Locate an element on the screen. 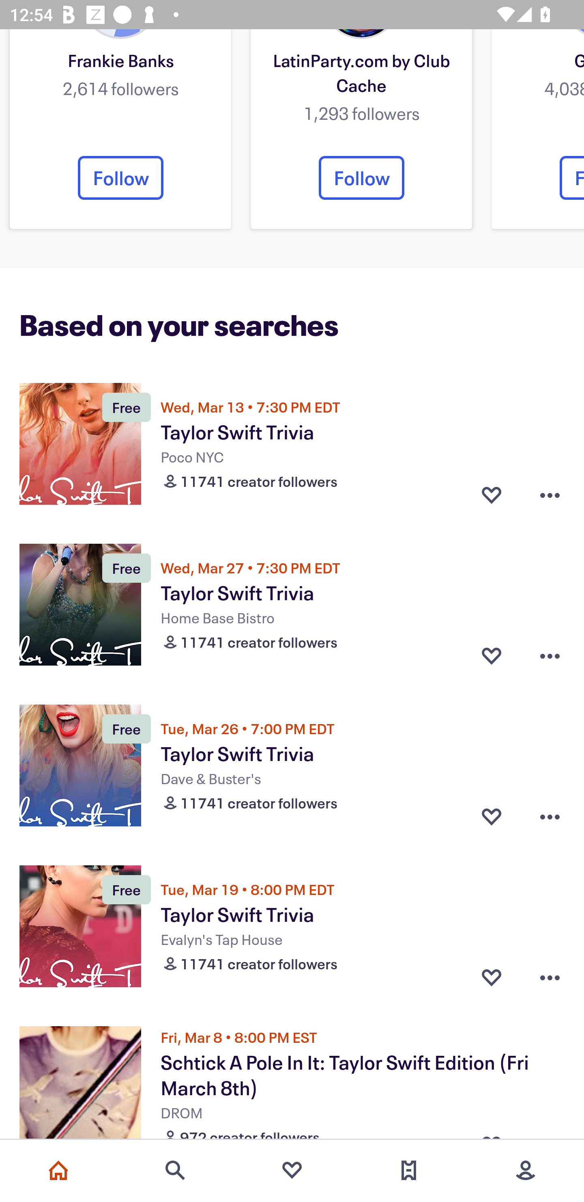  Overflow menu button is located at coordinates (550, 816).